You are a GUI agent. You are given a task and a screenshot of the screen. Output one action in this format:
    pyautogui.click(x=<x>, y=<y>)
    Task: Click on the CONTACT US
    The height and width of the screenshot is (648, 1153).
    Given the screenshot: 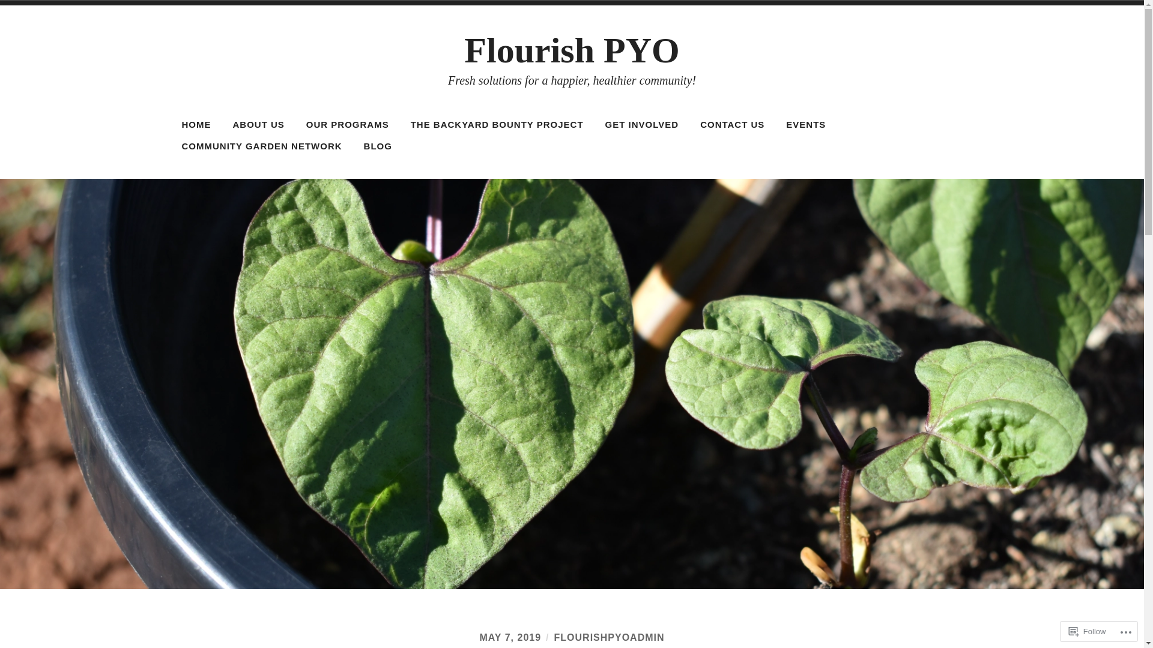 What is the action you would take?
    pyautogui.click(x=733, y=125)
    